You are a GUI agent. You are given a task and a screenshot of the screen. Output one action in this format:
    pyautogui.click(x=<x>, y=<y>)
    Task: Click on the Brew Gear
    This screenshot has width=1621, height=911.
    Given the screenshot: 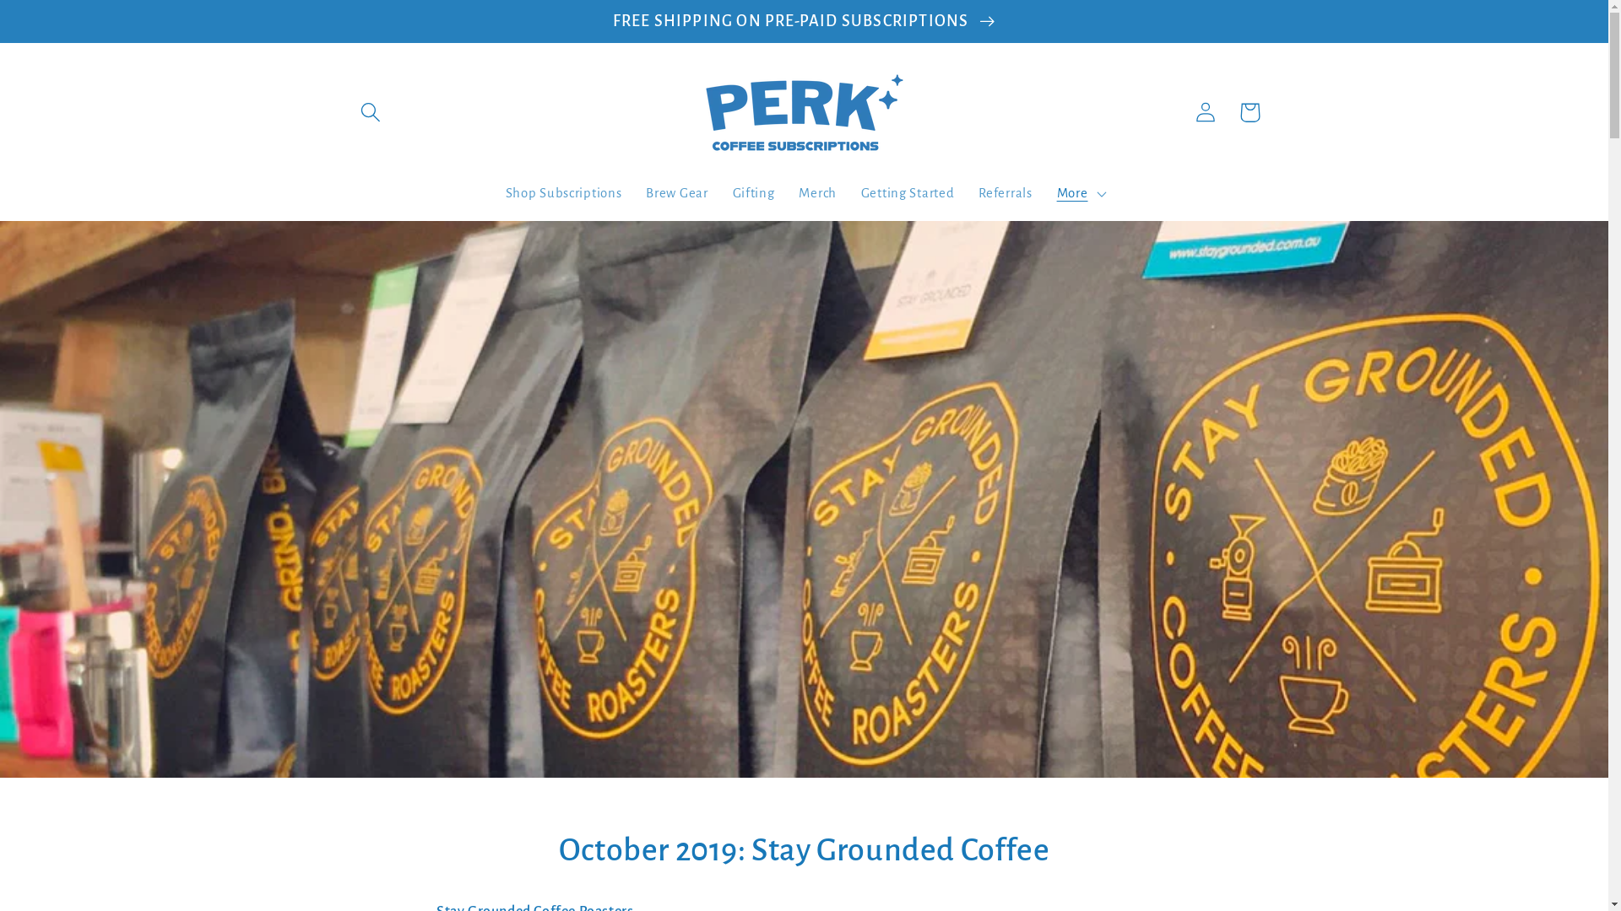 What is the action you would take?
    pyautogui.click(x=677, y=194)
    